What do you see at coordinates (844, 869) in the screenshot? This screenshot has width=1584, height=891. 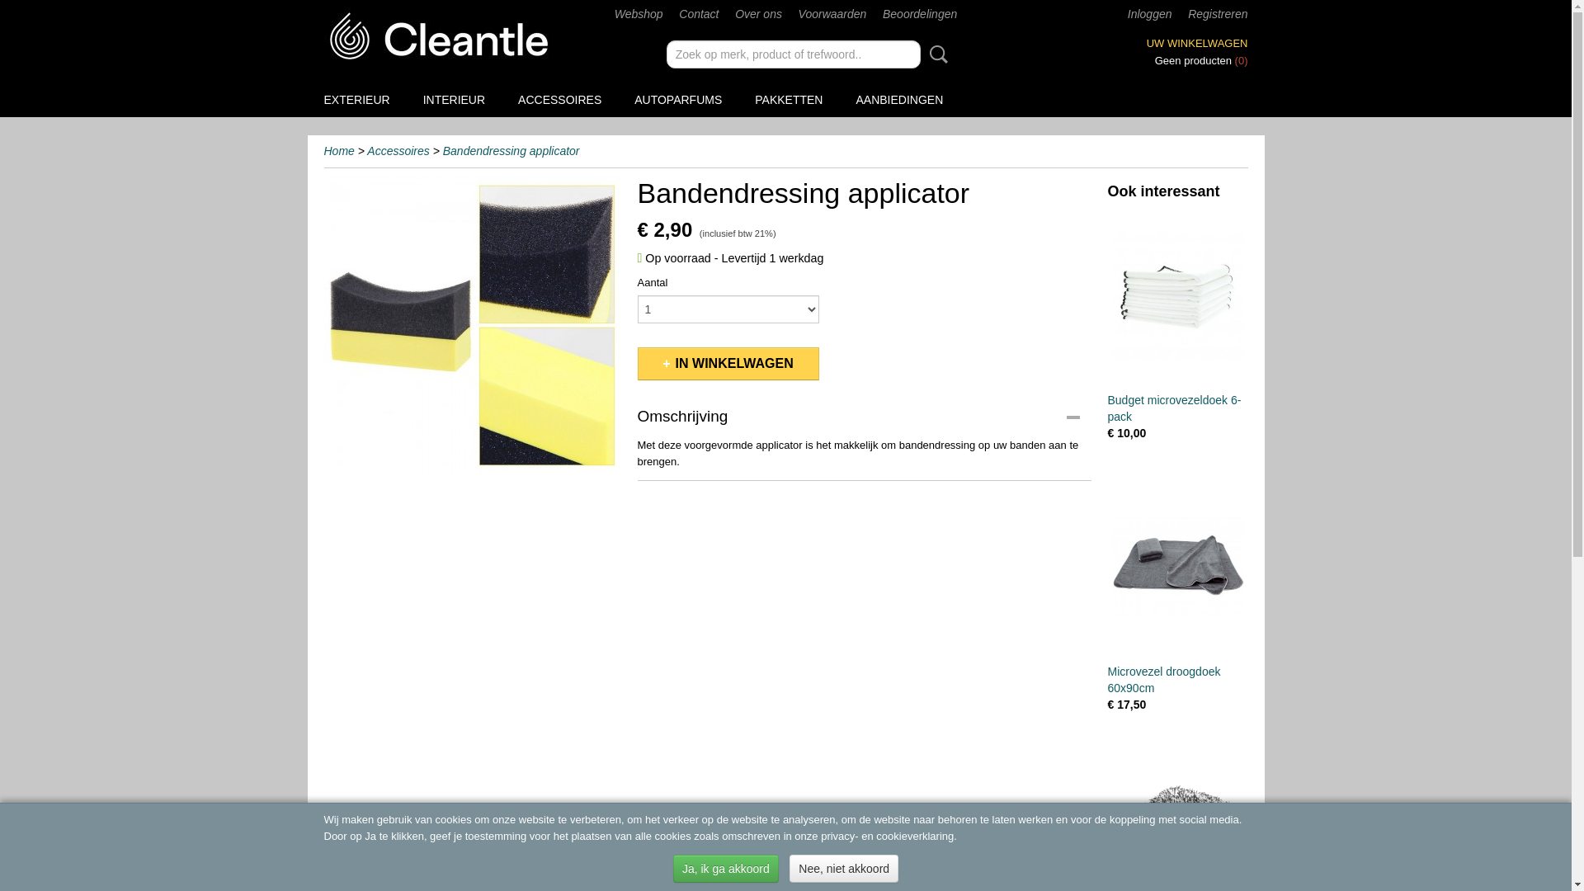 I see `Nee, niet akkoord` at bounding box center [844, 869].